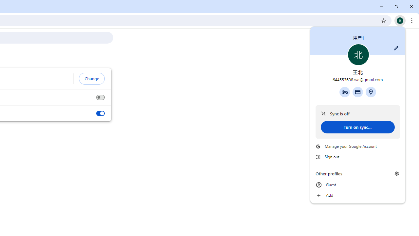 The width and height of the screenshot is (419, 236). What do you see at coordinates (396, 7) in the screenshot?
I see `Restore` at bounding box center [396, 7].